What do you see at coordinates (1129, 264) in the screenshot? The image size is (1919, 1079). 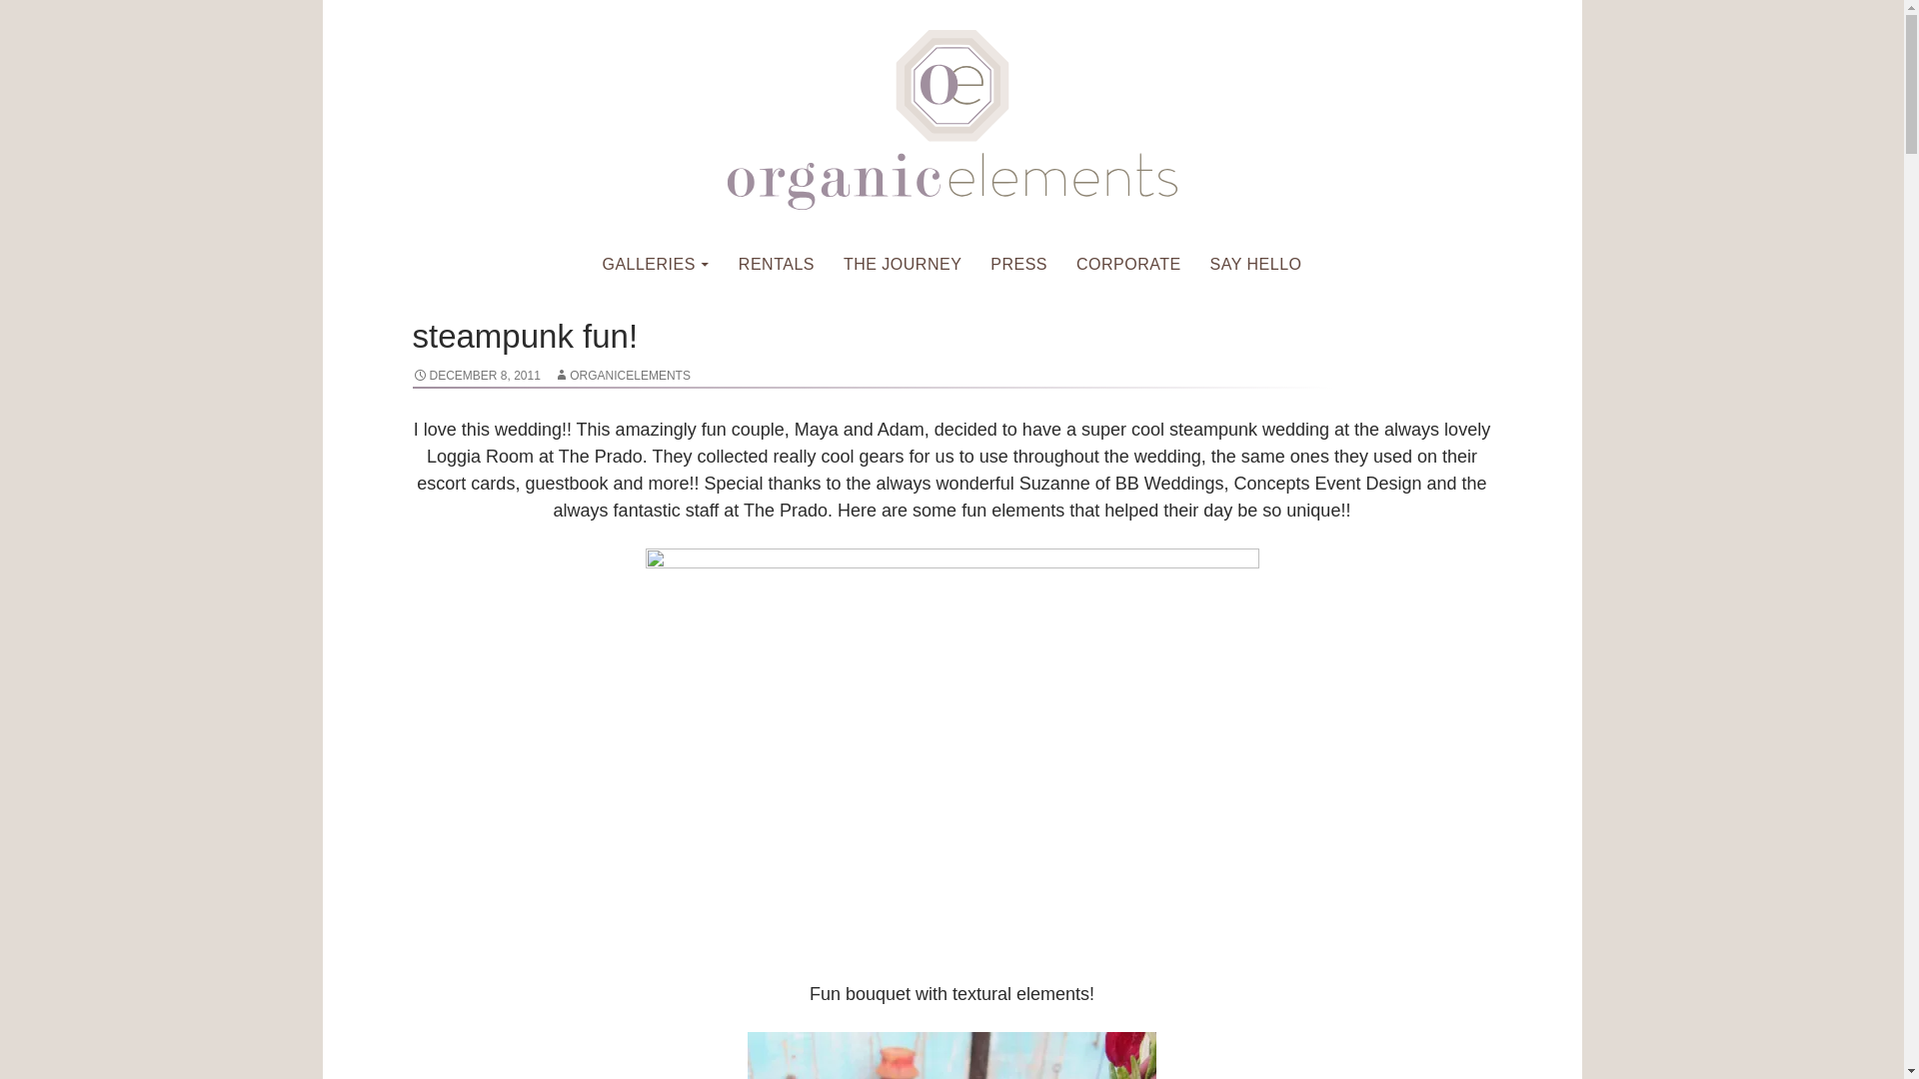 I see `CORPORATE` at bounding box center [1129, 264].